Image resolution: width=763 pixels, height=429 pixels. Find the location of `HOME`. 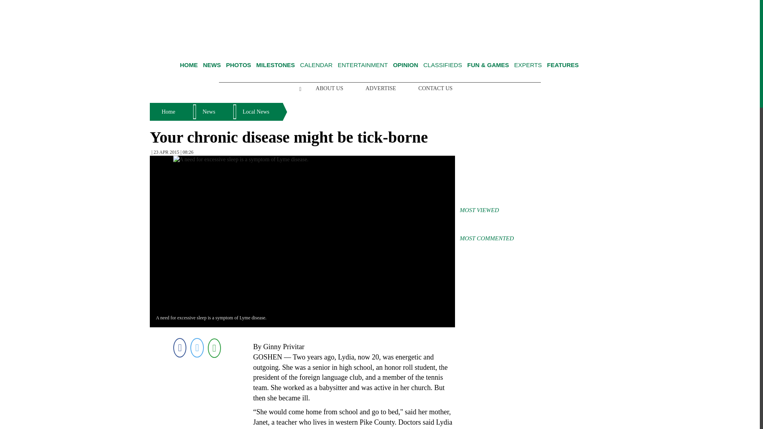

HOME is located at coordinates (189, 65).